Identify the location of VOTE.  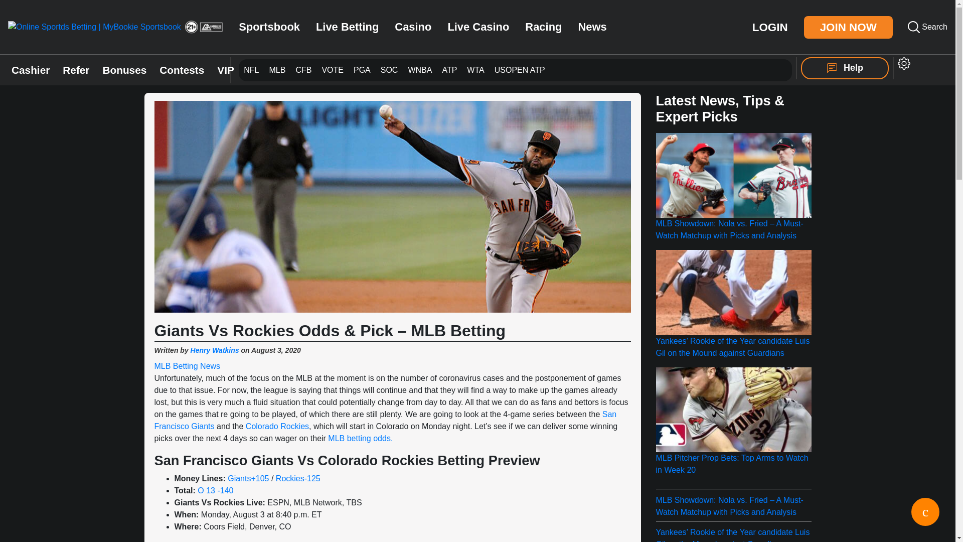
(333, 69).